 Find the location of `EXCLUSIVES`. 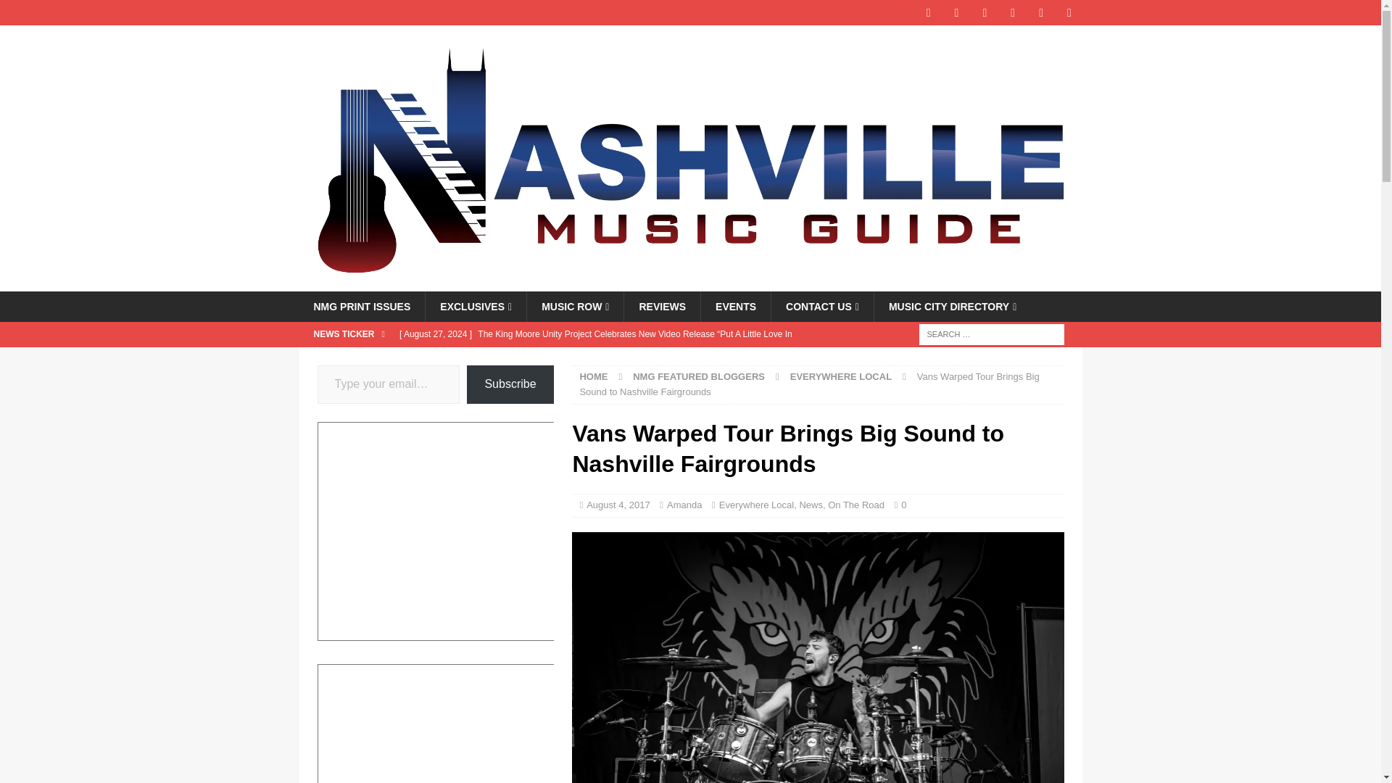

EXCLUSIVES is located at coordinates (475, 306).